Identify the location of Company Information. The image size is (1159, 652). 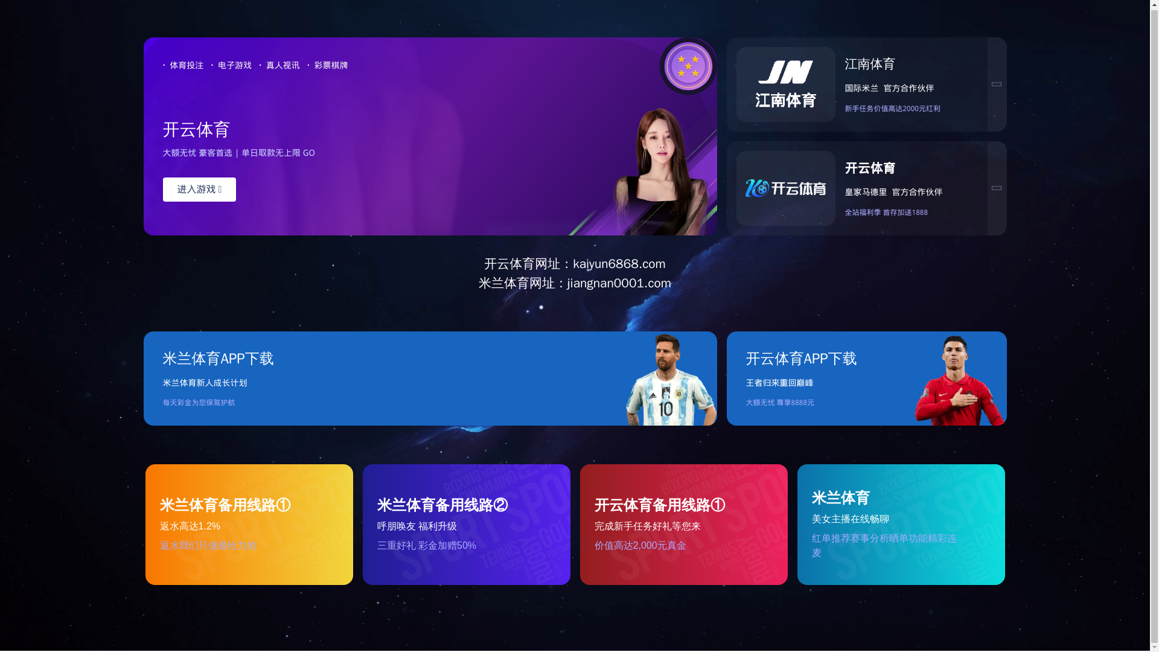
(388, 108).